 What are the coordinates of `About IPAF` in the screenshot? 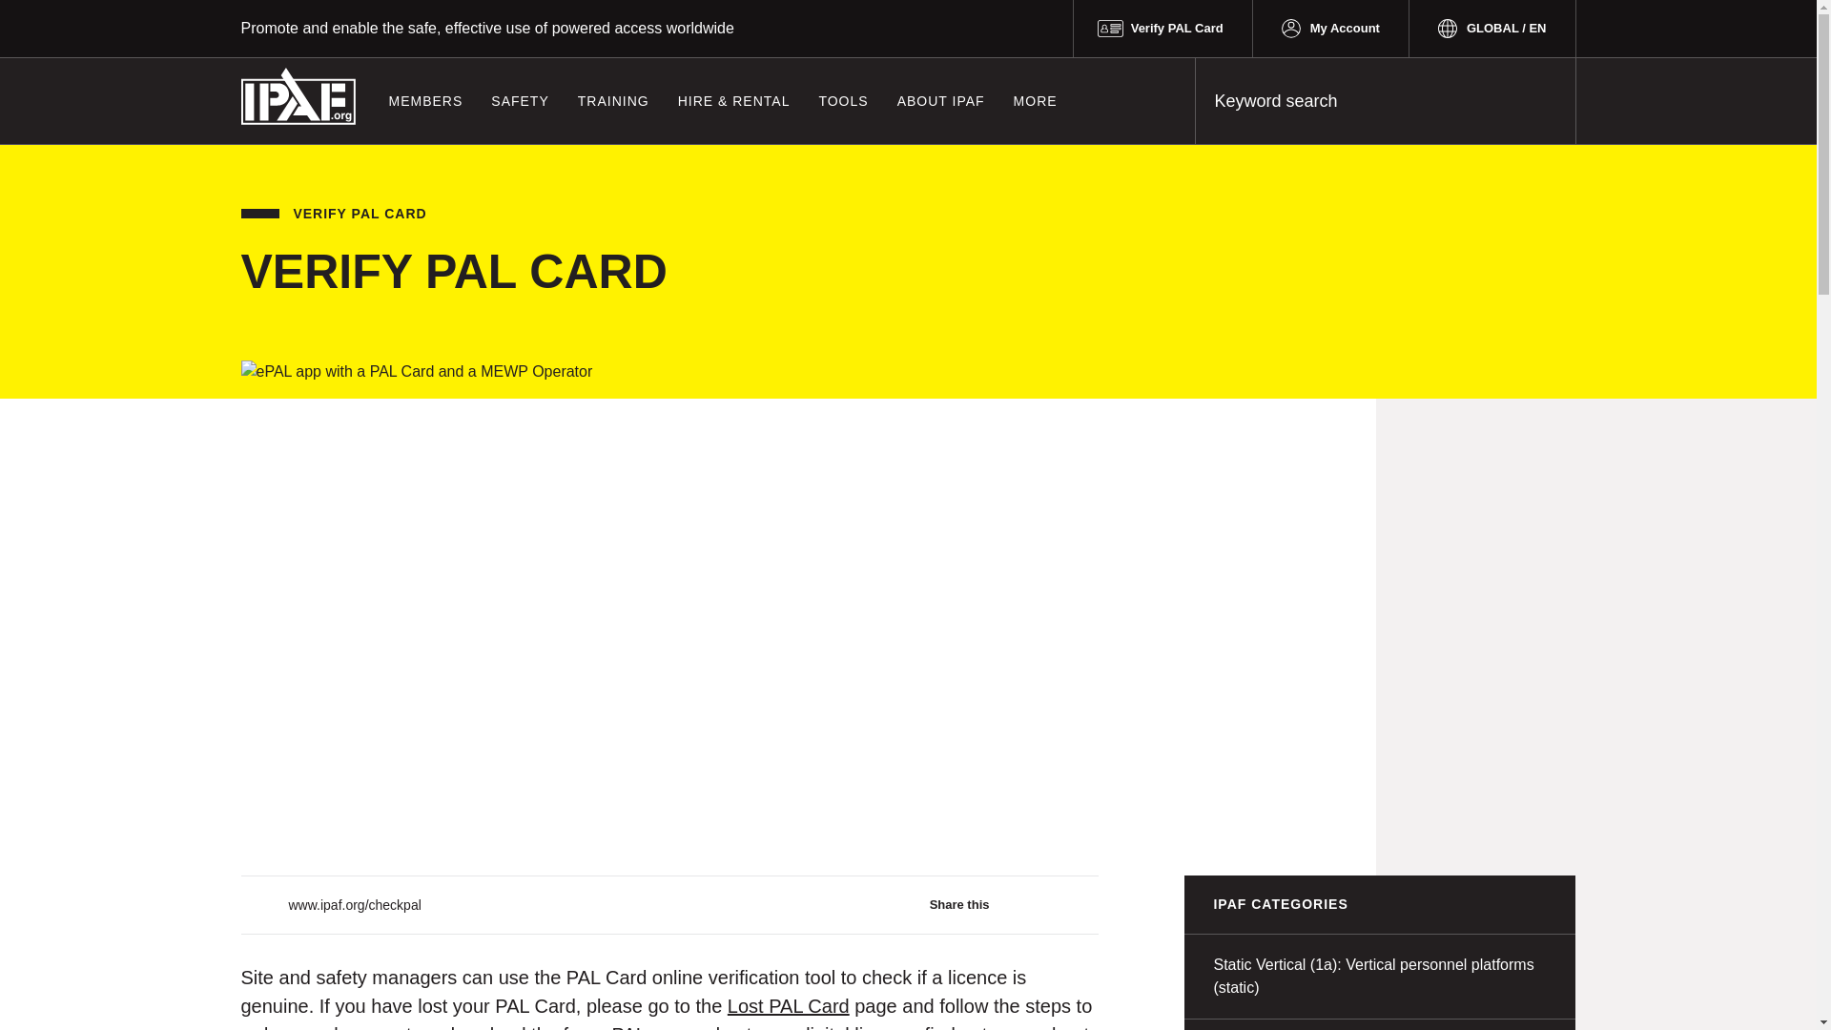 It's located at (940, 101).